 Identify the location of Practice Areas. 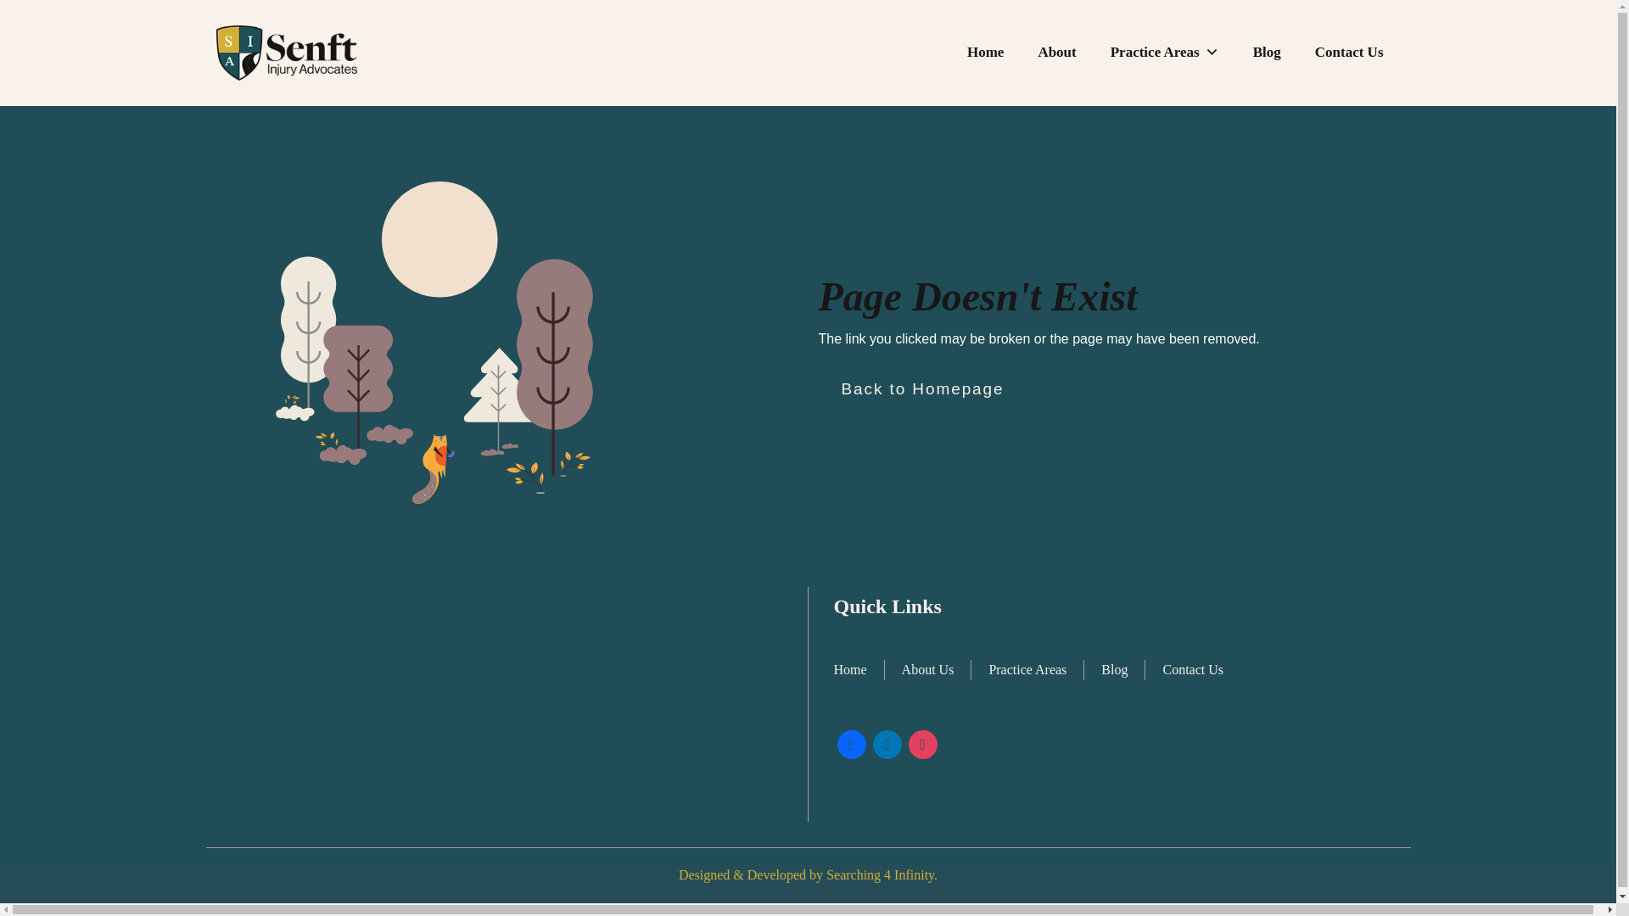
(1164, 53).